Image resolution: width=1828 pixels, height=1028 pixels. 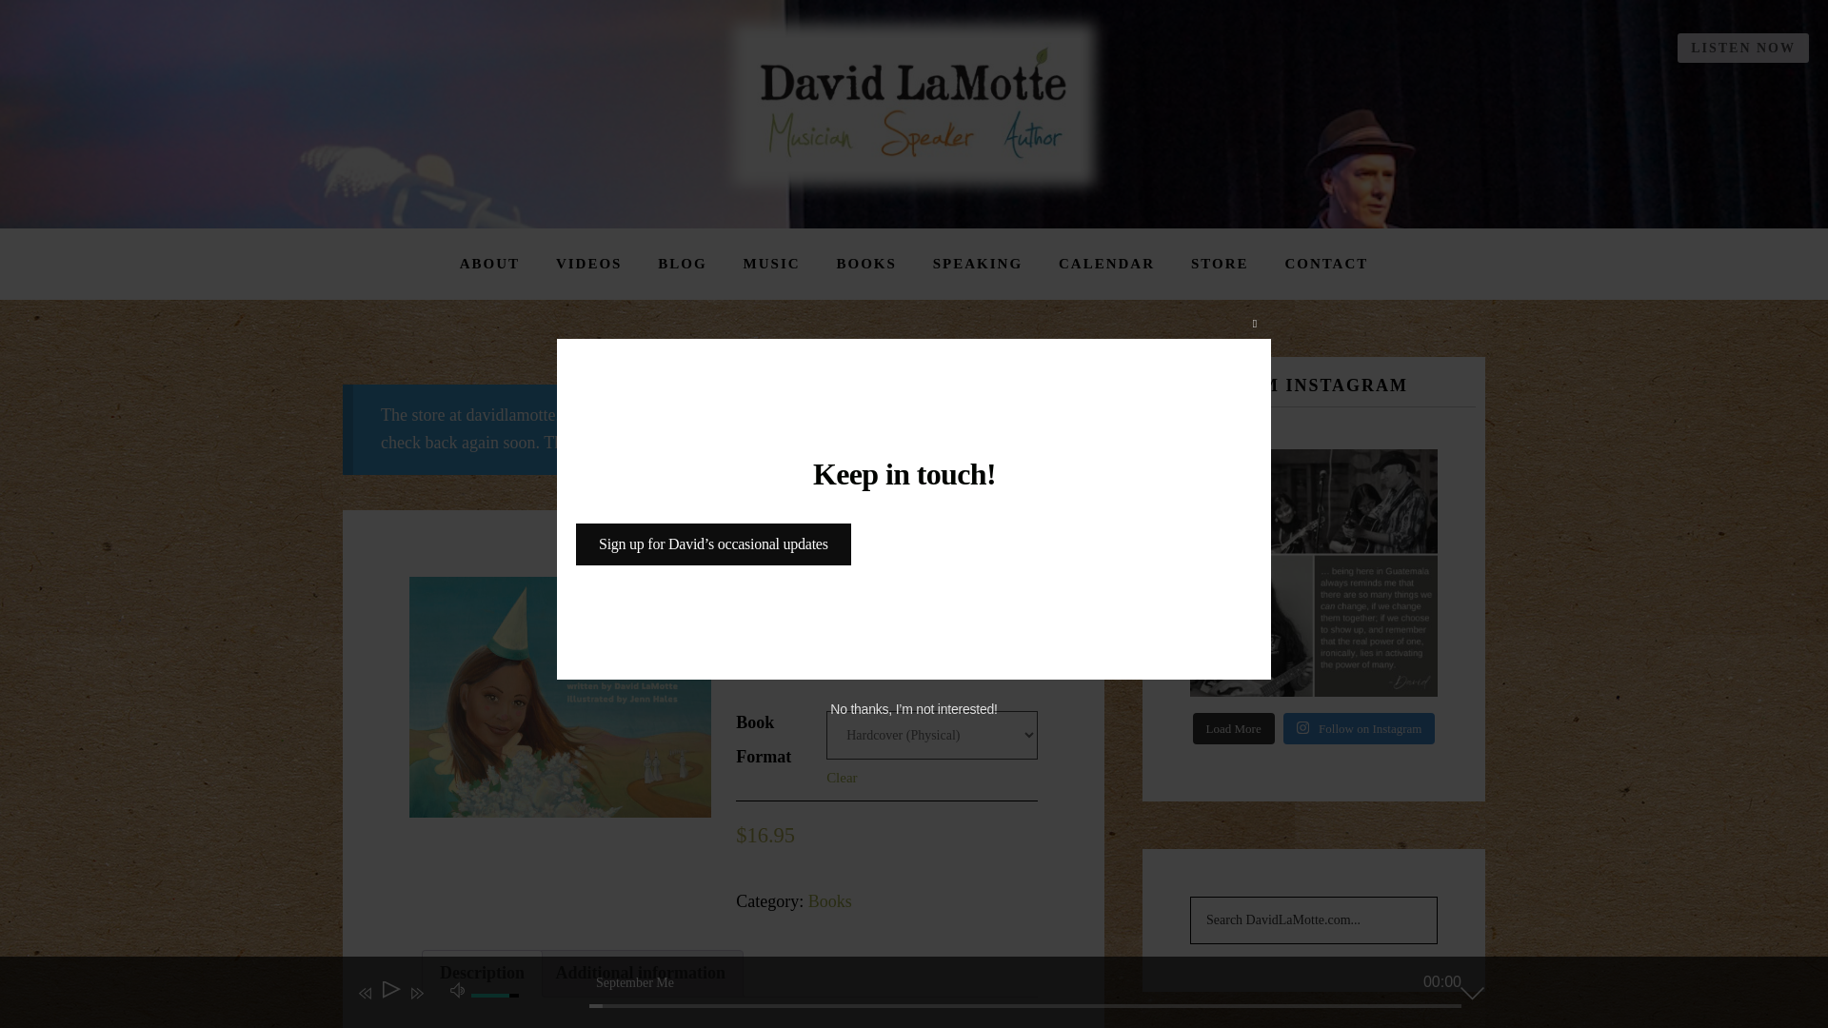 I want to click on LISTEN NOW, so click(x=1743, y=48).